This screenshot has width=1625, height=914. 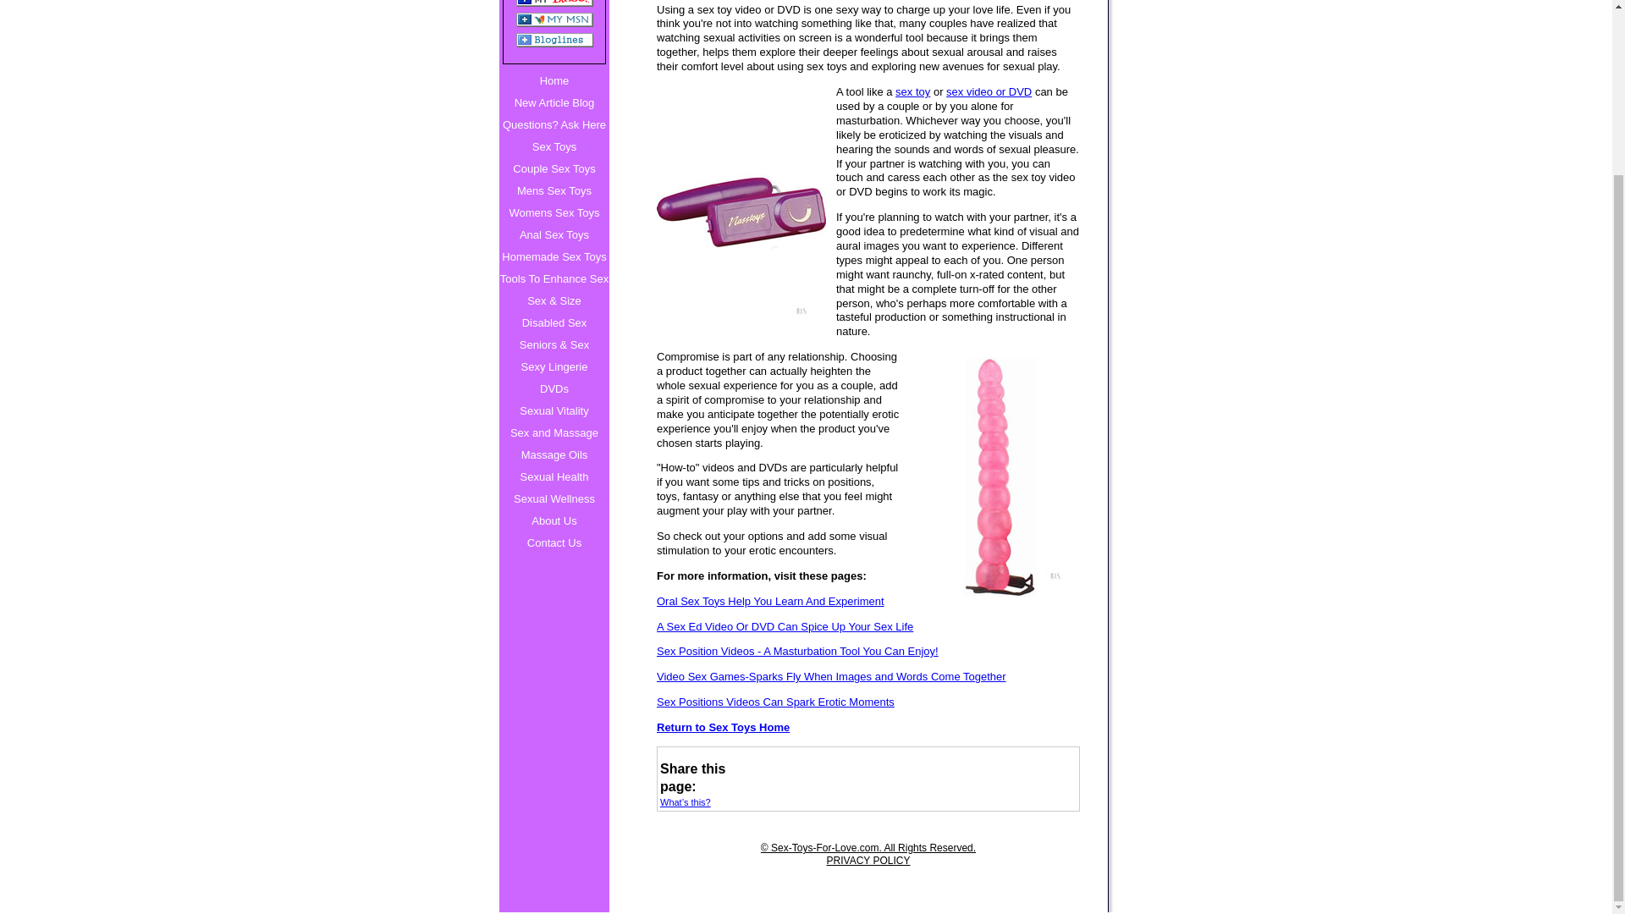 What do you see at coordinates (912, 91) in the screenshot?
I see `sex toy` at bounding box center [912, 91].